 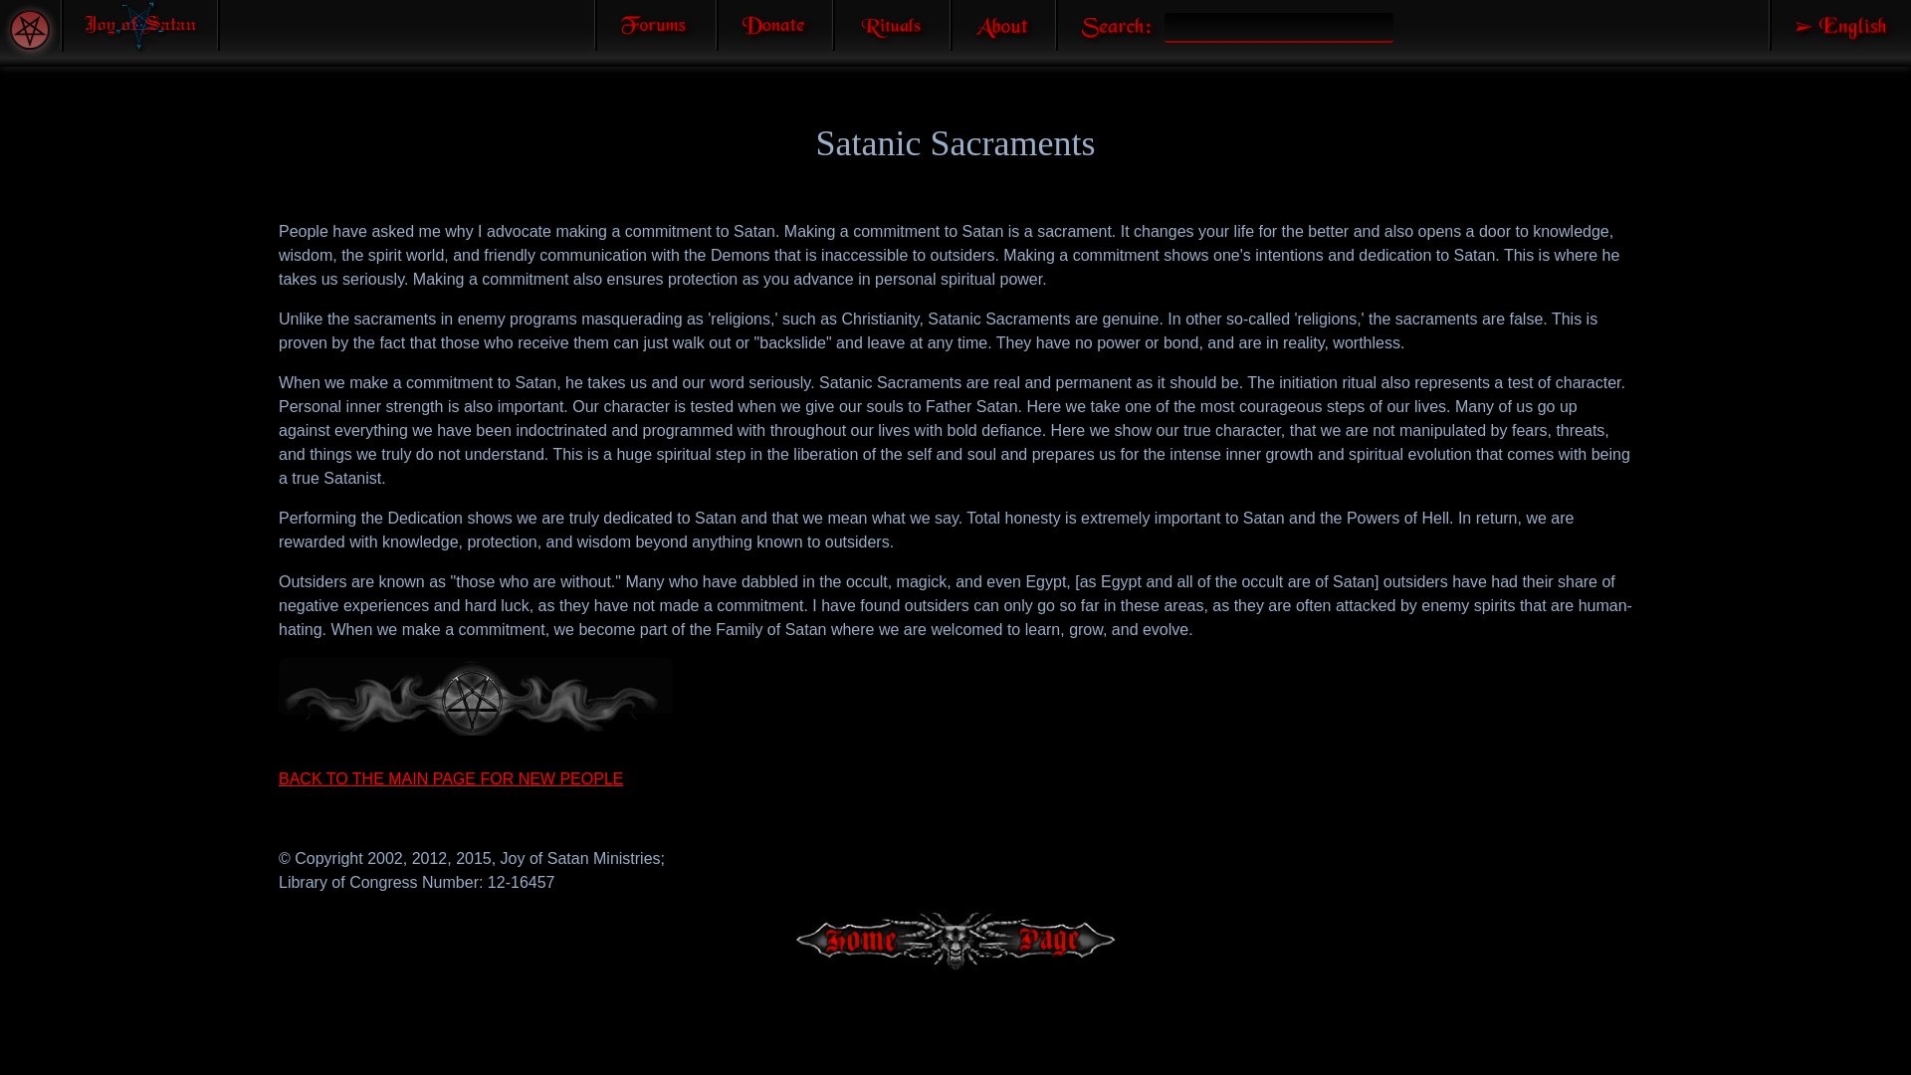 What do you see at coordinates (139, 26) in the screenshot?
I see `Joy of Satan Home Page` at bounding box center [139, 26].